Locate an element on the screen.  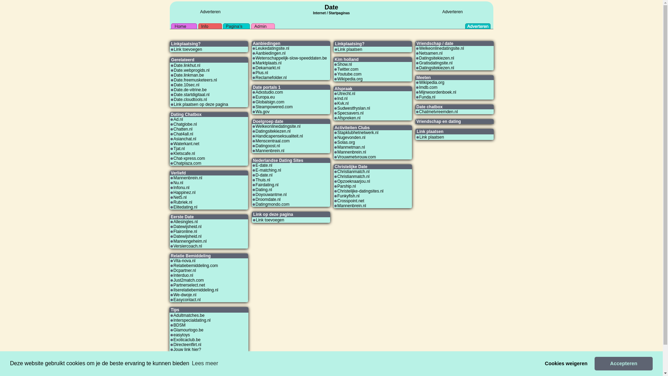
Date.cloudtools.nl is located at coordinates (191, 100).